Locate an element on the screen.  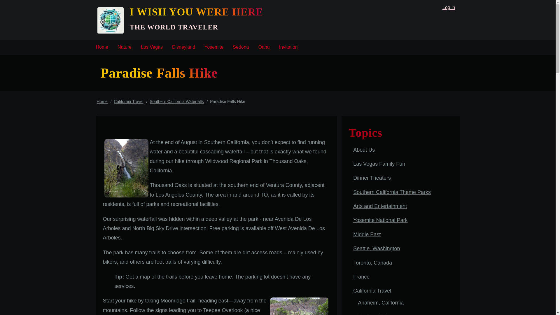
Oahu is located at coordinates (264, 47).